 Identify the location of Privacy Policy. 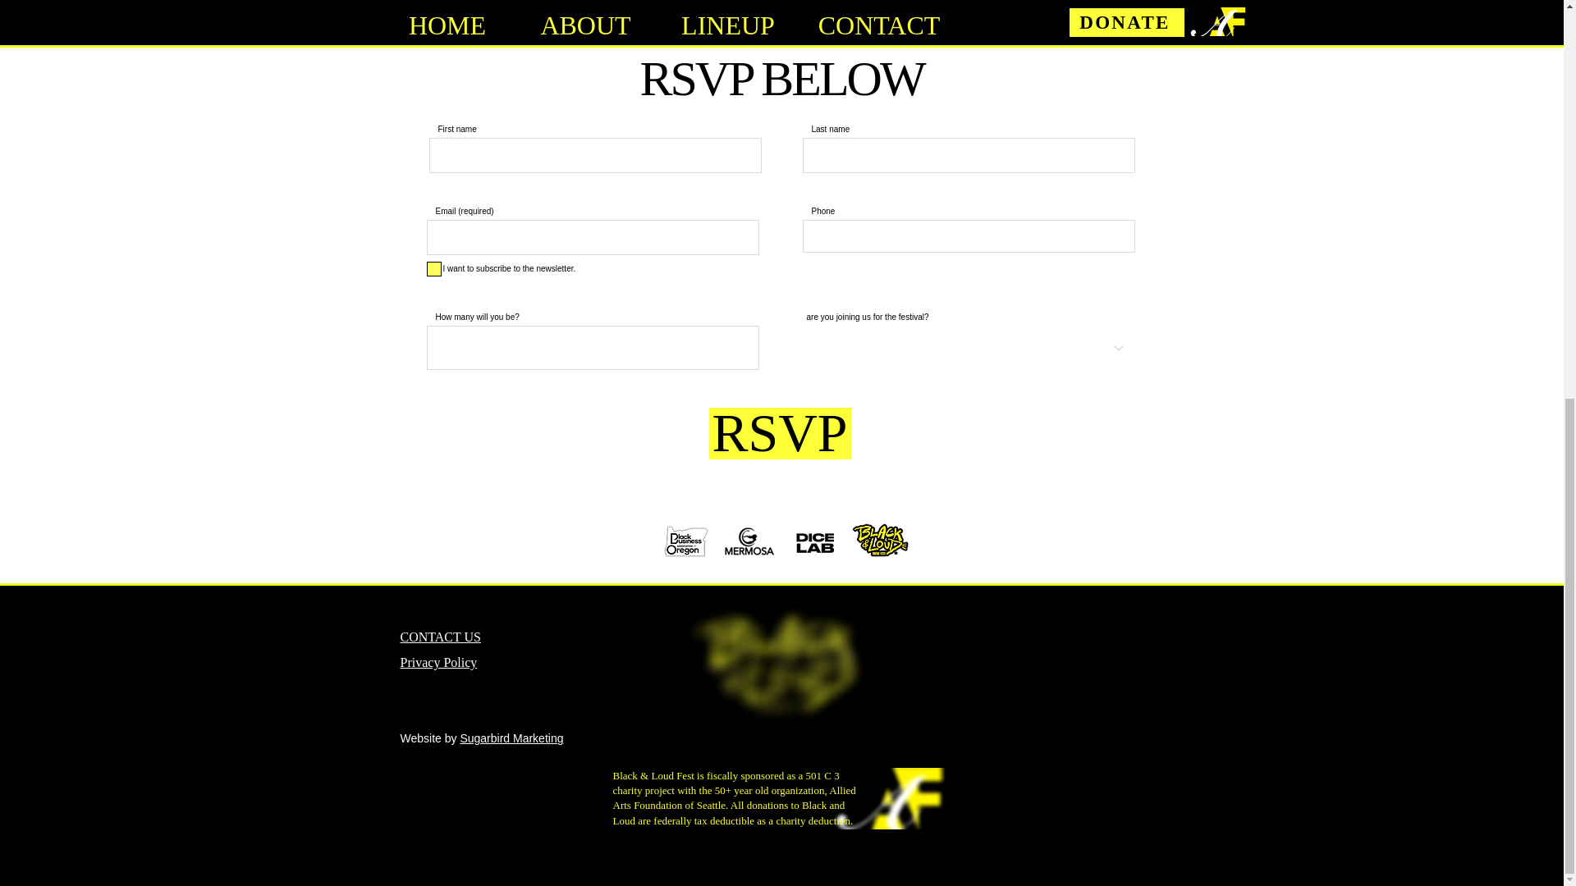
(438, 663).